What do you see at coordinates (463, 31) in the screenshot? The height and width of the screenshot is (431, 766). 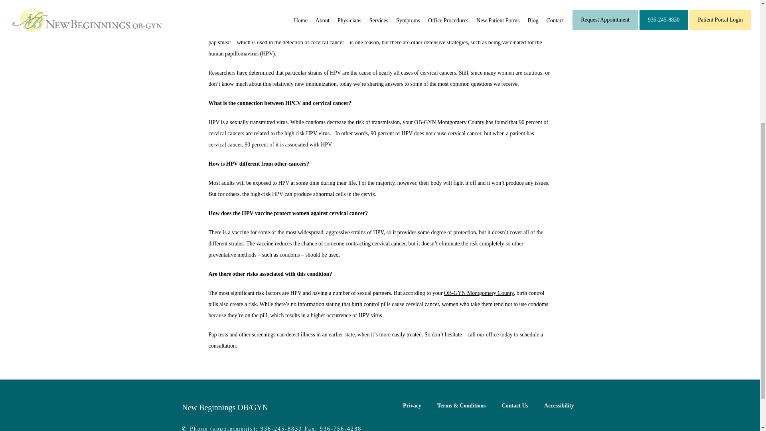 I see `OB-GYN Montgomery County` at bounding box center [463, 31].